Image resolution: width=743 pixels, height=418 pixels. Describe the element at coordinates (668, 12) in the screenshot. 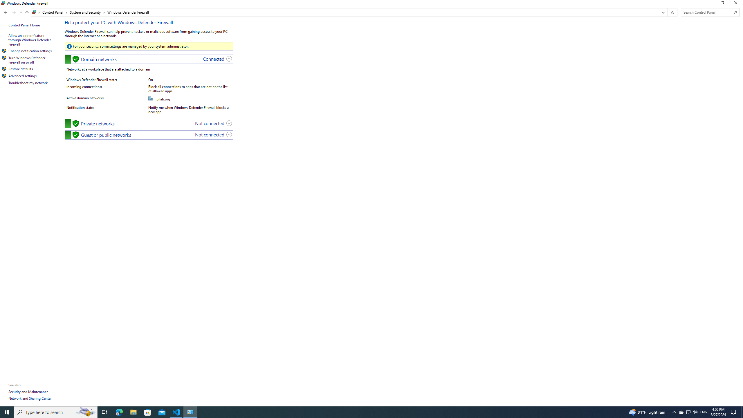

I see `Address band toolbar` at that location.